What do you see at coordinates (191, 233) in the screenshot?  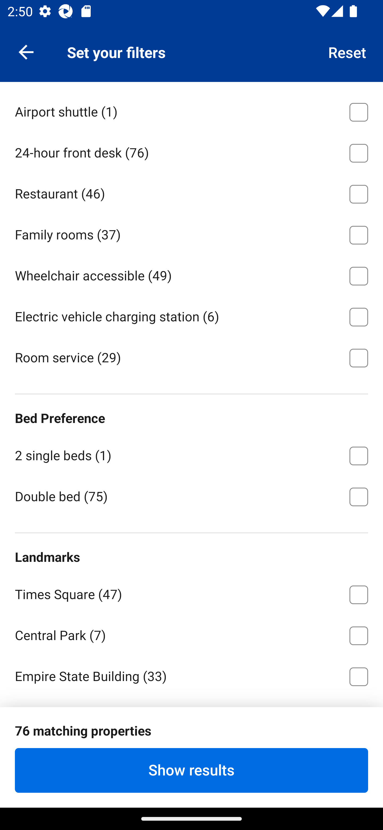 I see `Family rooms ⁦(37)` at bounding box center [191, 233].